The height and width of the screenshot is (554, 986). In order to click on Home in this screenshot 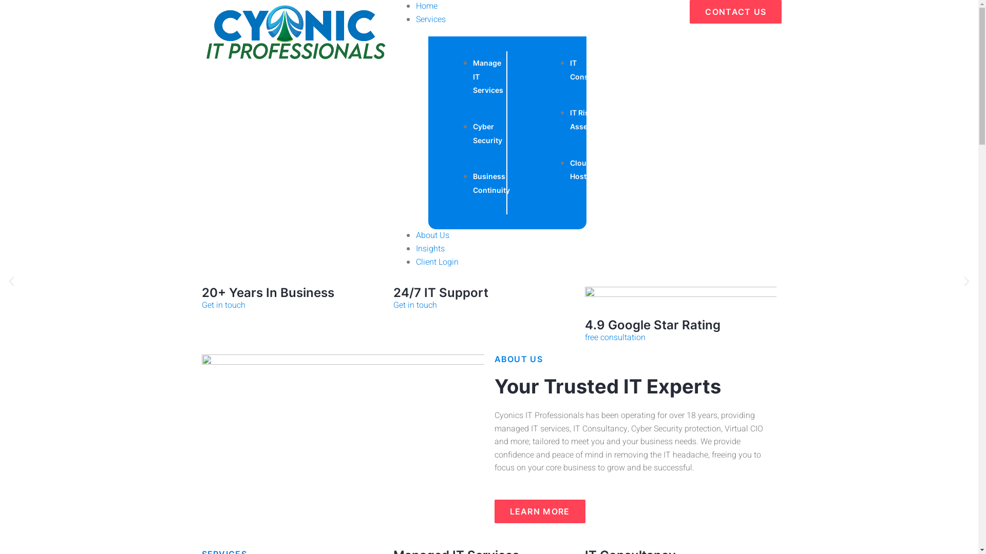, I will do `click(427, 6)`.